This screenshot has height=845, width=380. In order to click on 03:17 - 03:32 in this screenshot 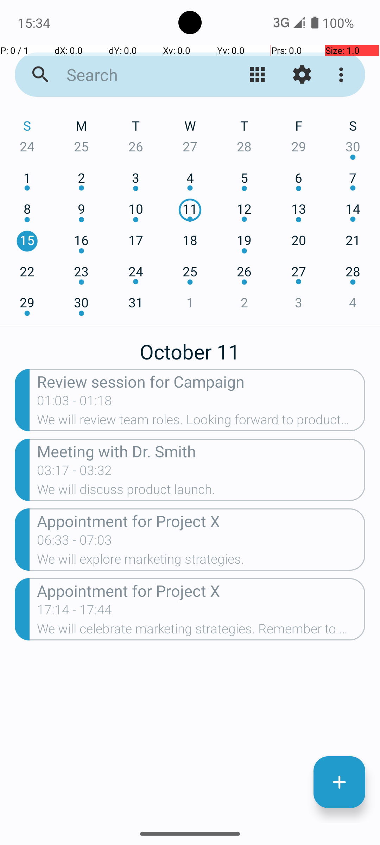, I will do `click(75, 472)`.